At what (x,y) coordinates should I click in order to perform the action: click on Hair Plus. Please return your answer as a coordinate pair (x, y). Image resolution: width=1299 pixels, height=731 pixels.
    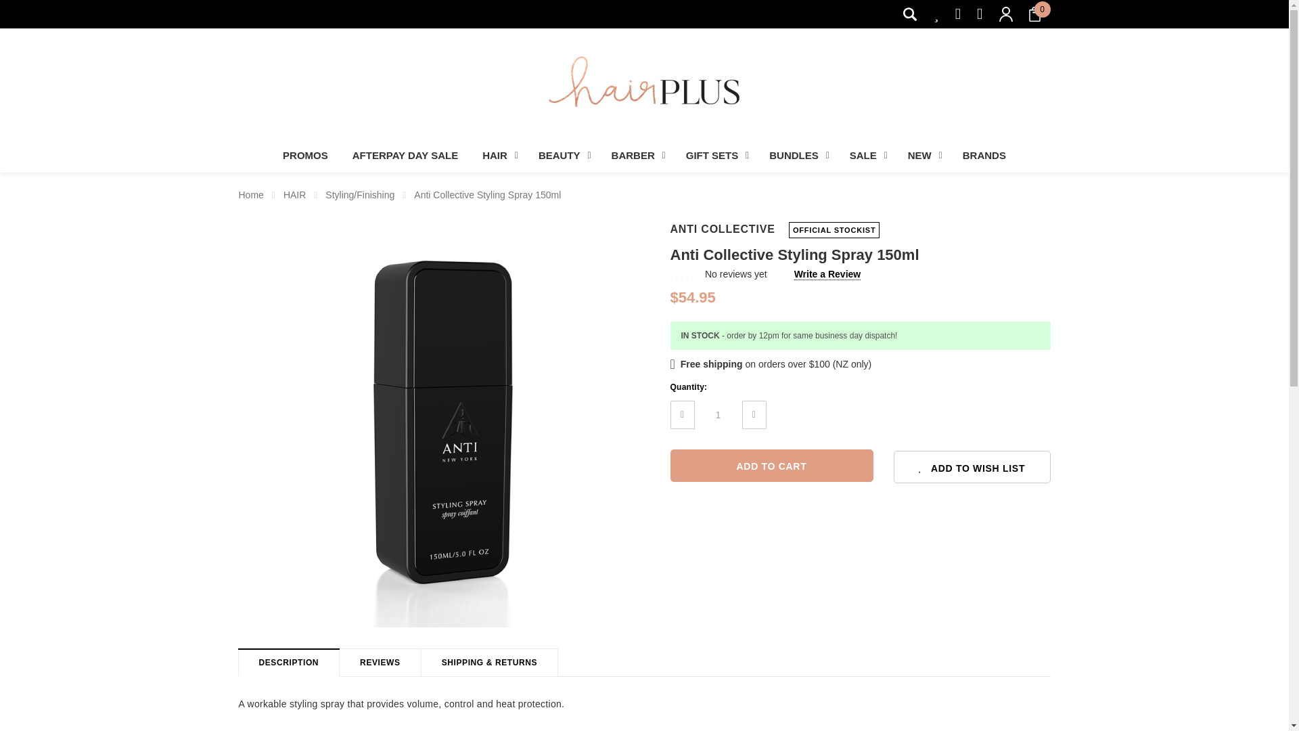
    Looking at the image, I should click on (644, 88).